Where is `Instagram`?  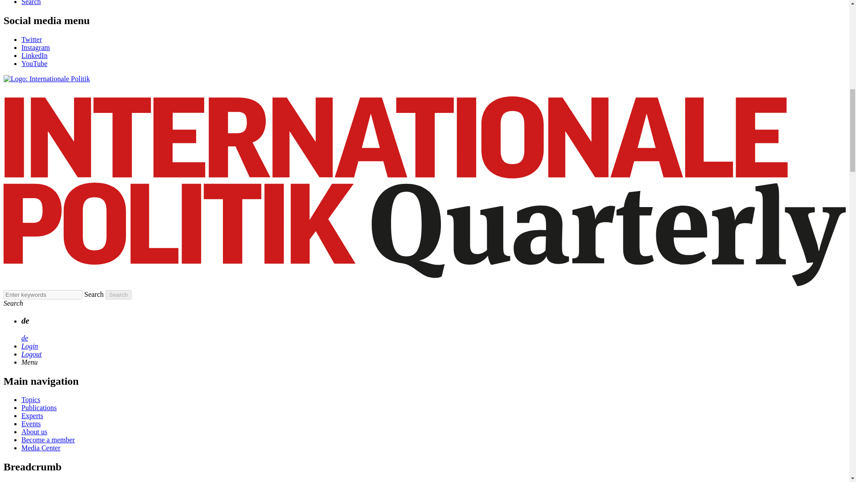
Instagram is located at coordinates (36, 47).